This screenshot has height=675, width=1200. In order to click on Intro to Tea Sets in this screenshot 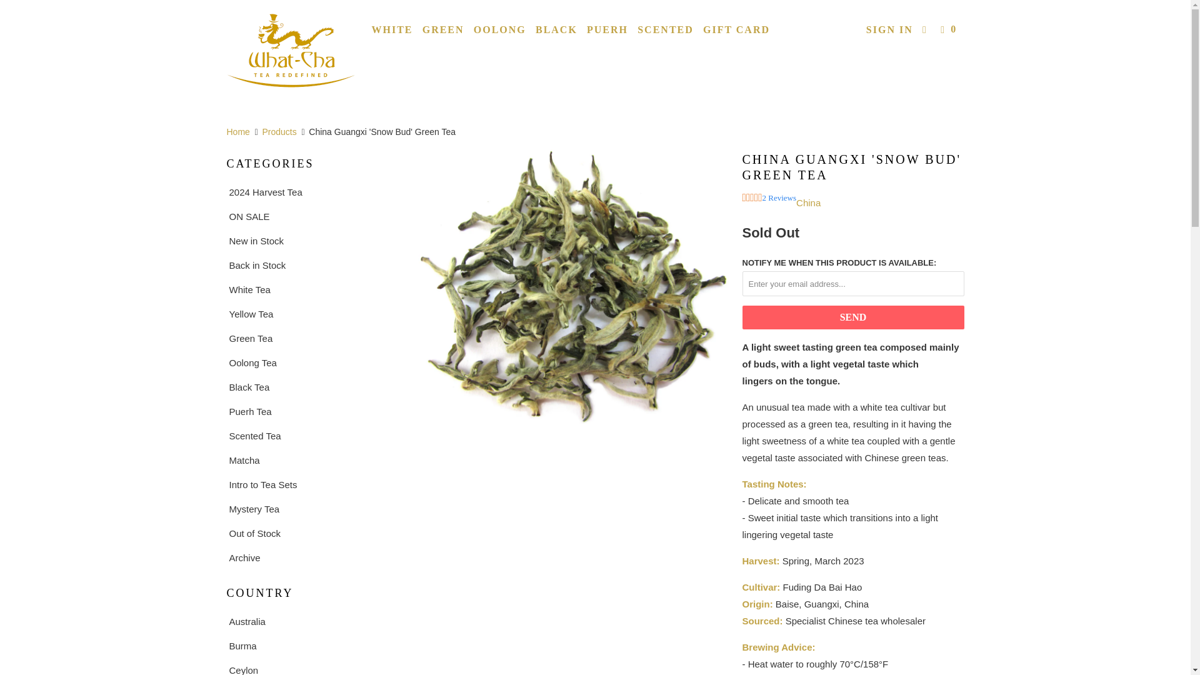, I will do `click(308, 485)`.